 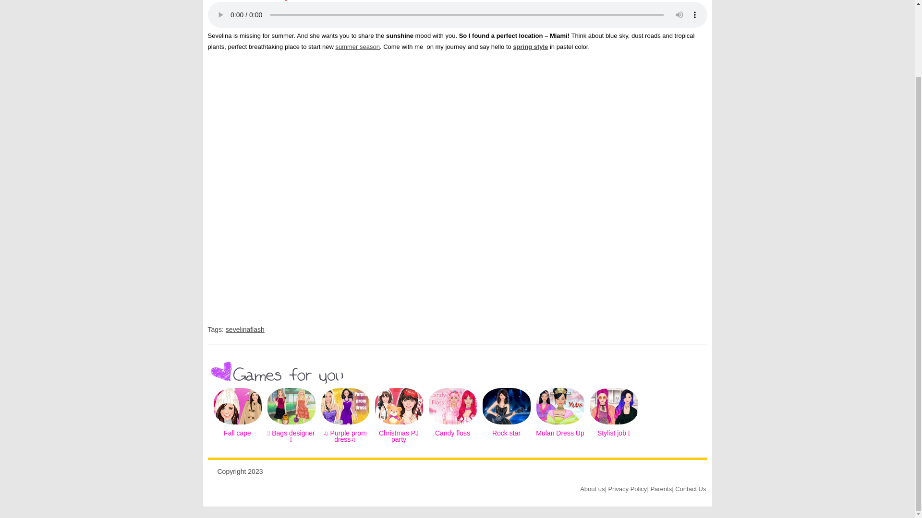 What do you see at coordinates (506, 433) in the screenshot?
I see `Rock star` at bounding box center [506, 433].